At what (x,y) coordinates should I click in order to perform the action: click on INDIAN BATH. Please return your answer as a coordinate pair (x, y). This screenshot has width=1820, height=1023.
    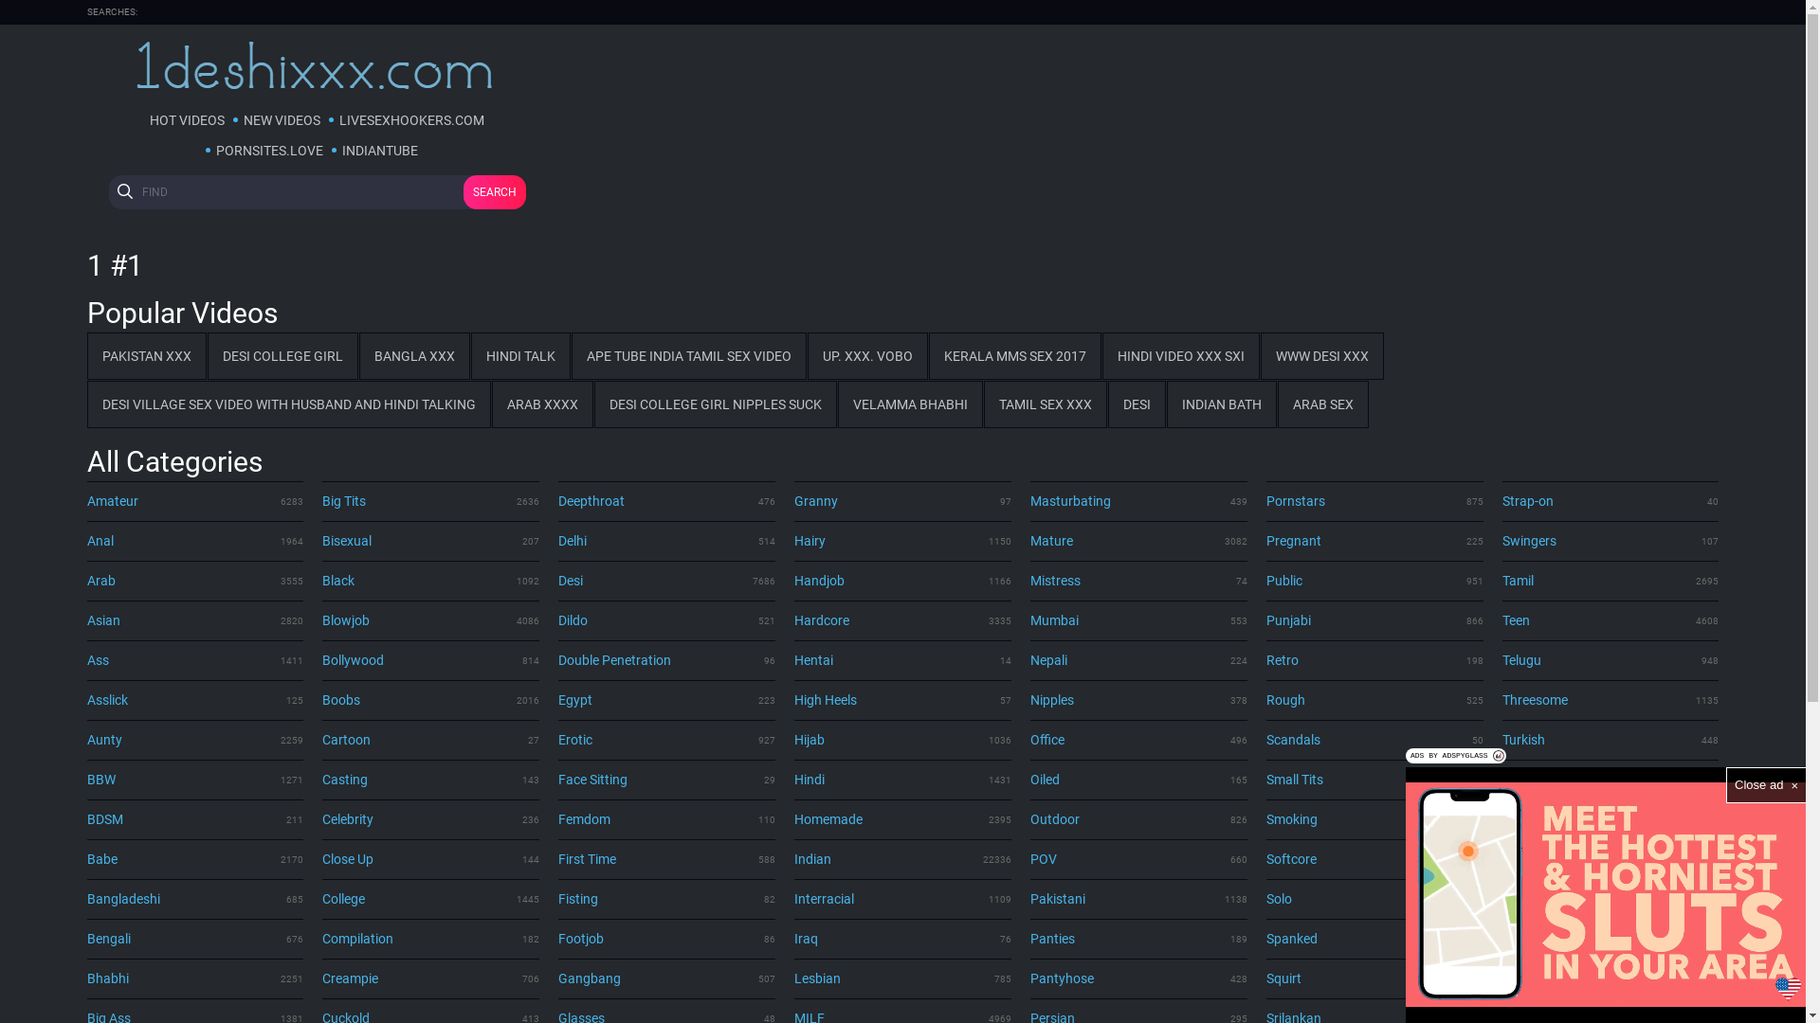
    Looking at the image, I should click on (1221, 404).